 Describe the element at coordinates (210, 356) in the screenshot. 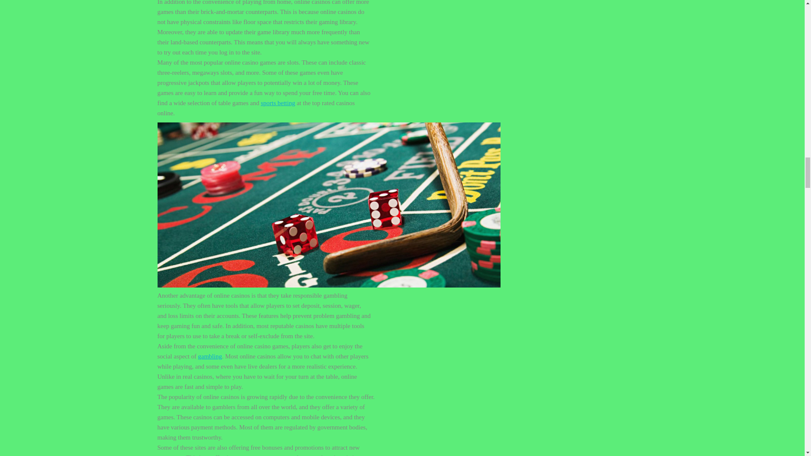

I see `gambling` at that location.